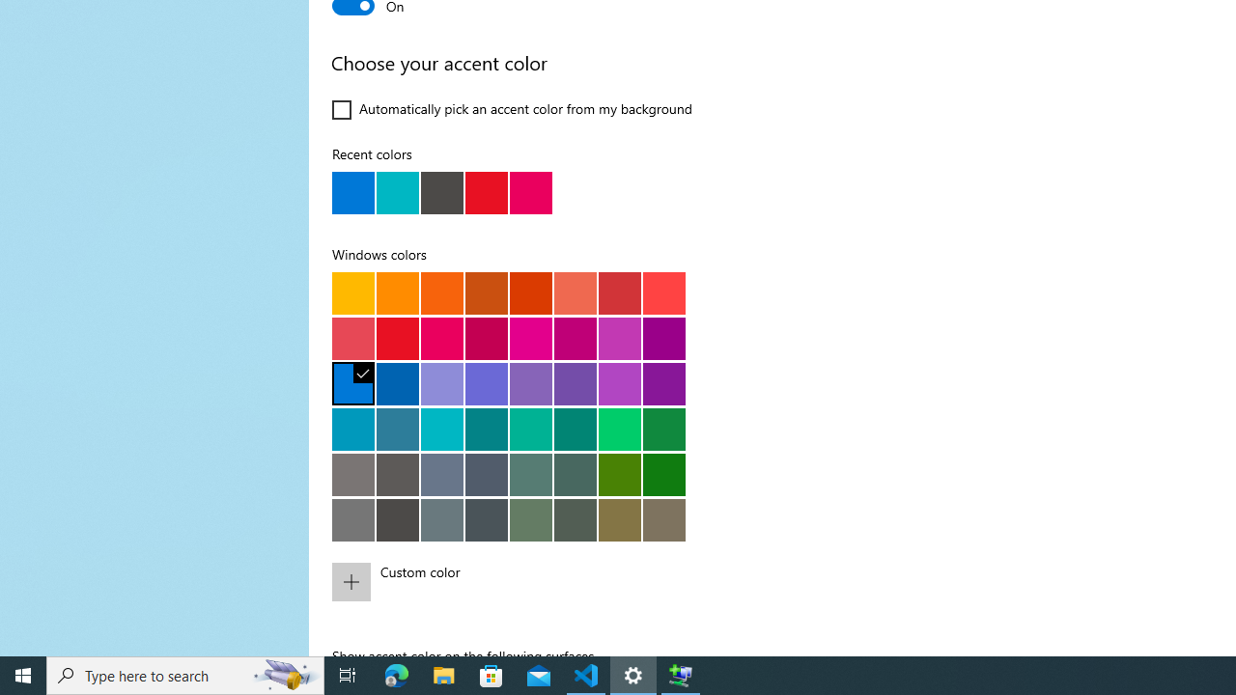  What do you see at coordinates (487, 429) in the screenshot?
I see `Seafoam teal` at bounding box center [487, 429].